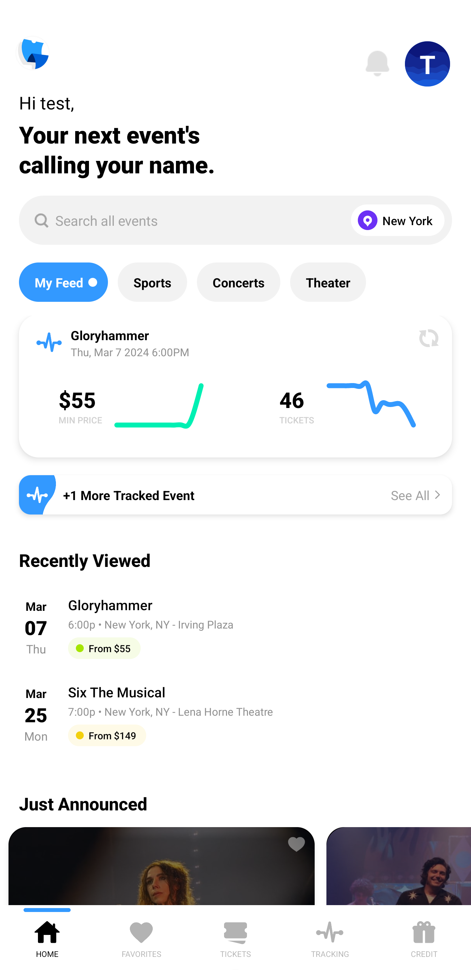 The height and width of the screenshot is (970, 471). I want to click on Theater, so click(328, 282).